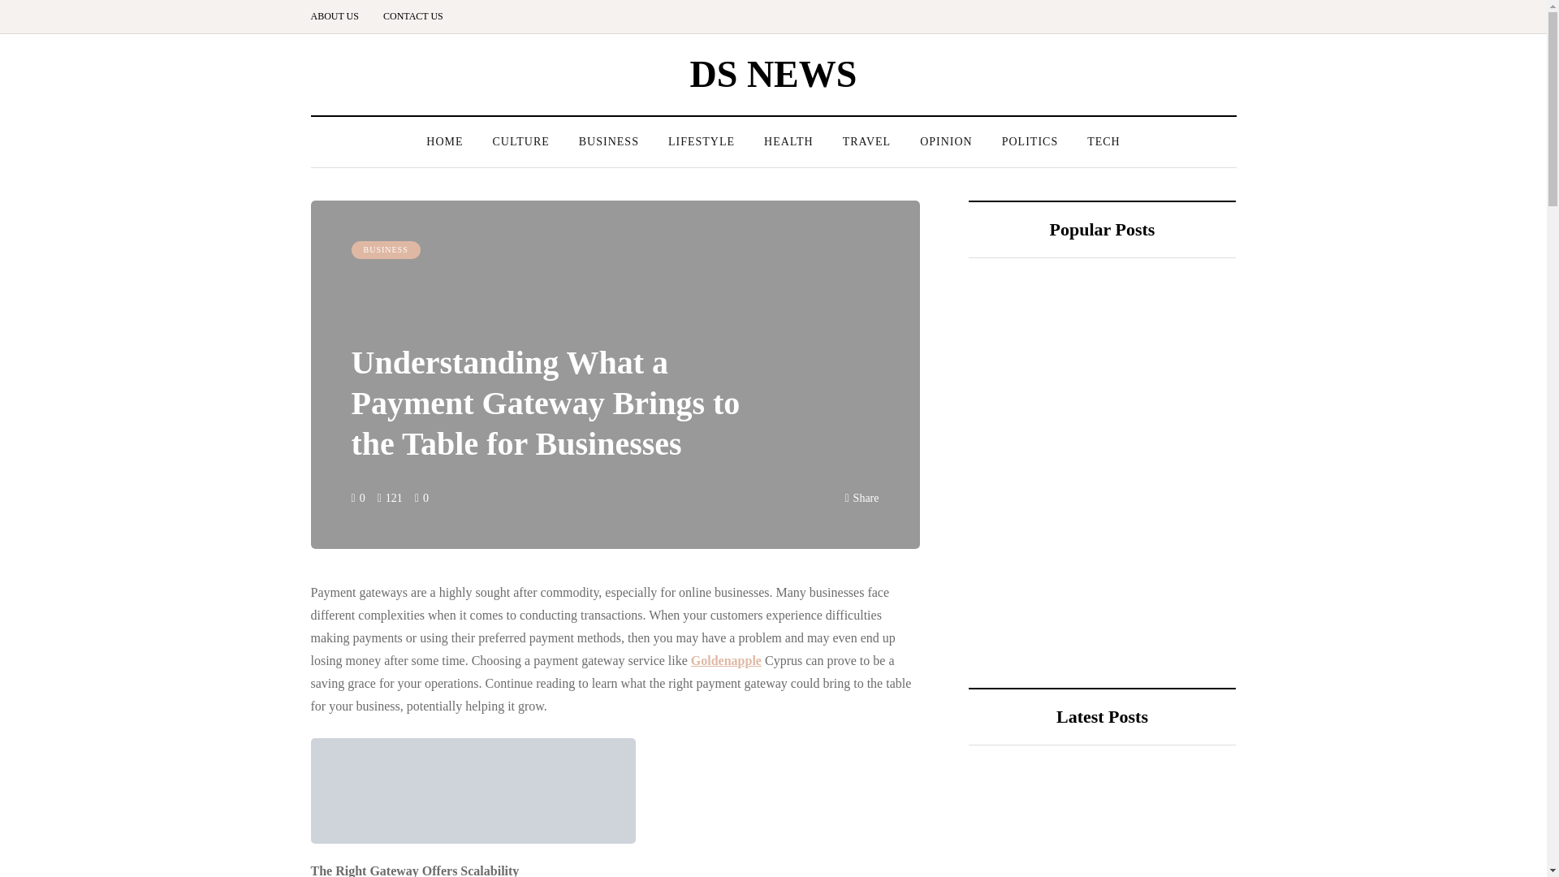 This screenshot has height=877, width=1559. Describe the element at coordinates (946, 141) in the screenshot. I see `OPINION` at that location.